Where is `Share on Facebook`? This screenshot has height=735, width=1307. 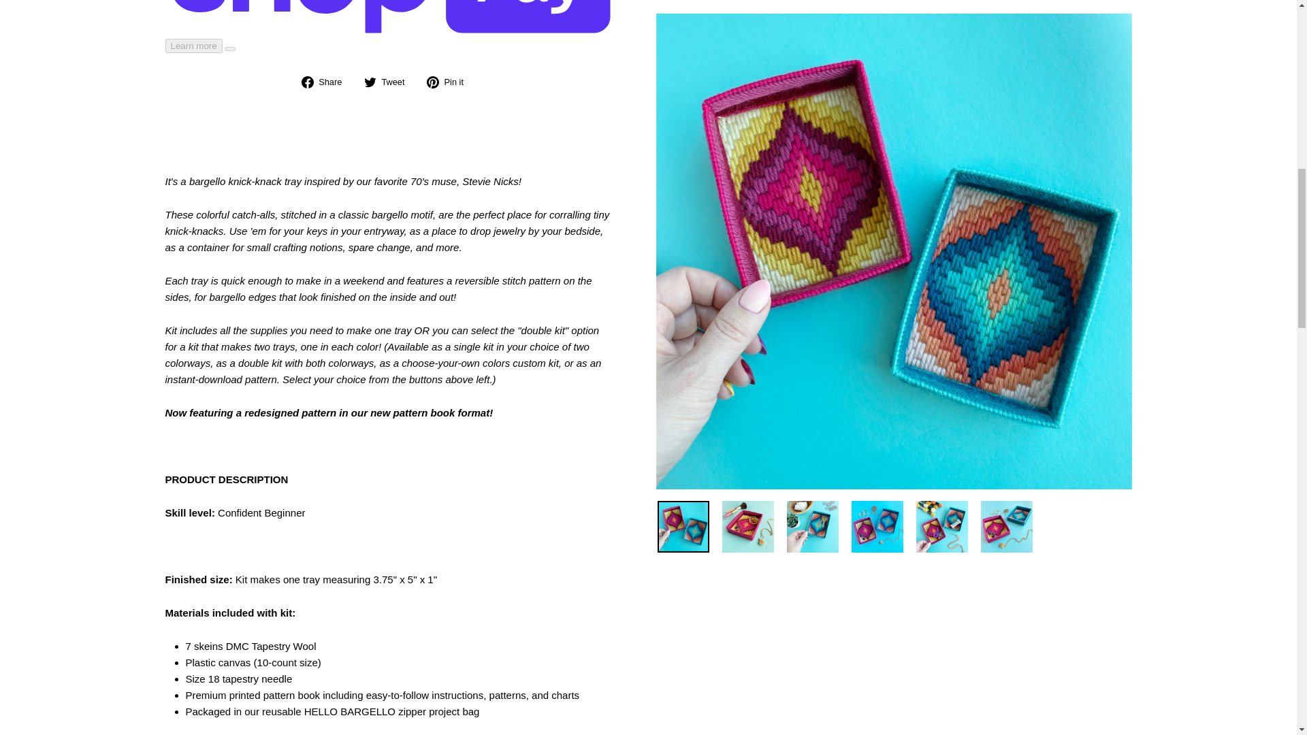 Share on Facebook is located at coordinates (327, 82).